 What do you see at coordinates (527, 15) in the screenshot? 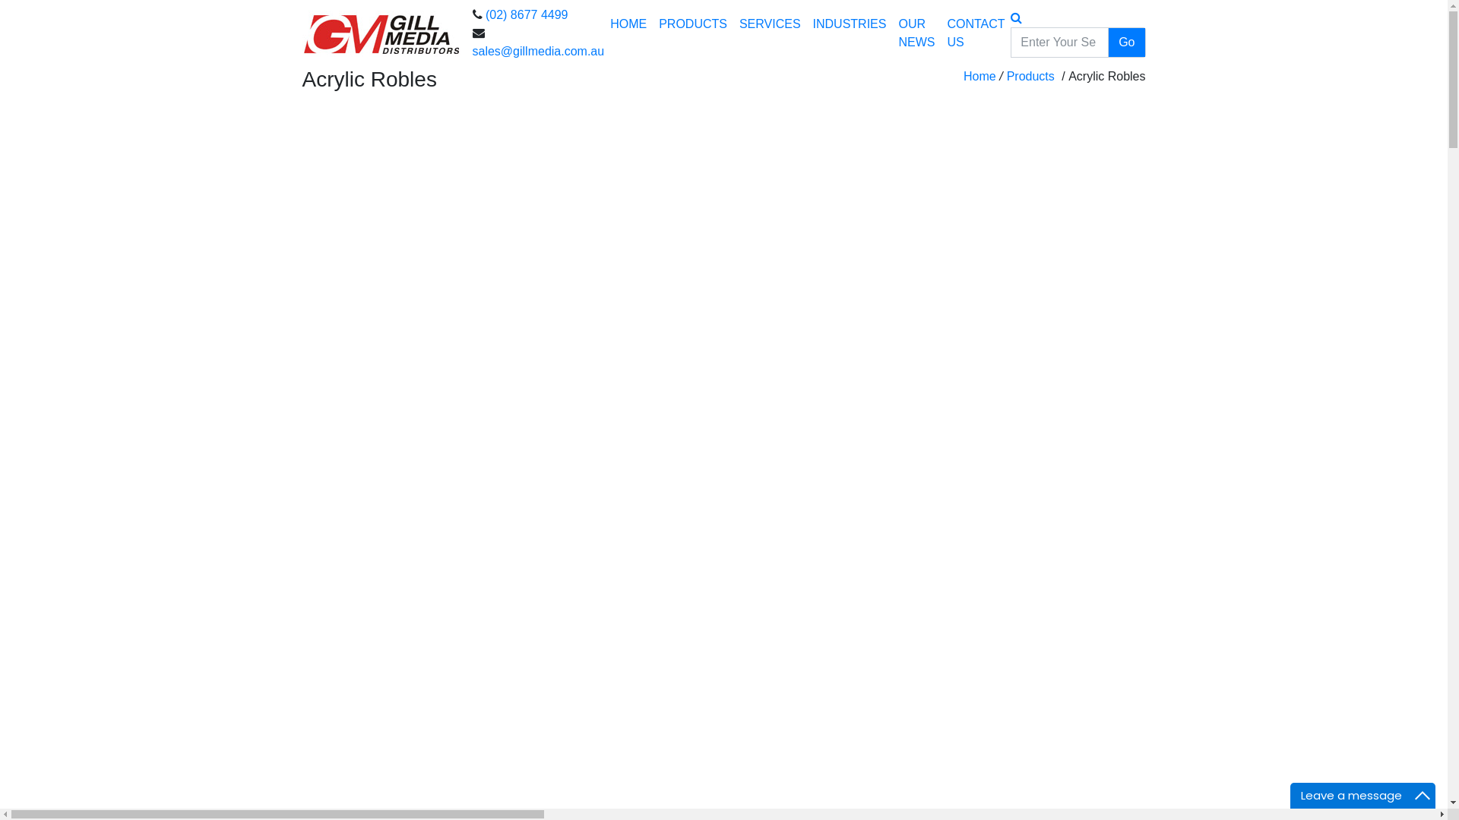
I see `(02) 8677 4499` at bounding box center [527, 15].